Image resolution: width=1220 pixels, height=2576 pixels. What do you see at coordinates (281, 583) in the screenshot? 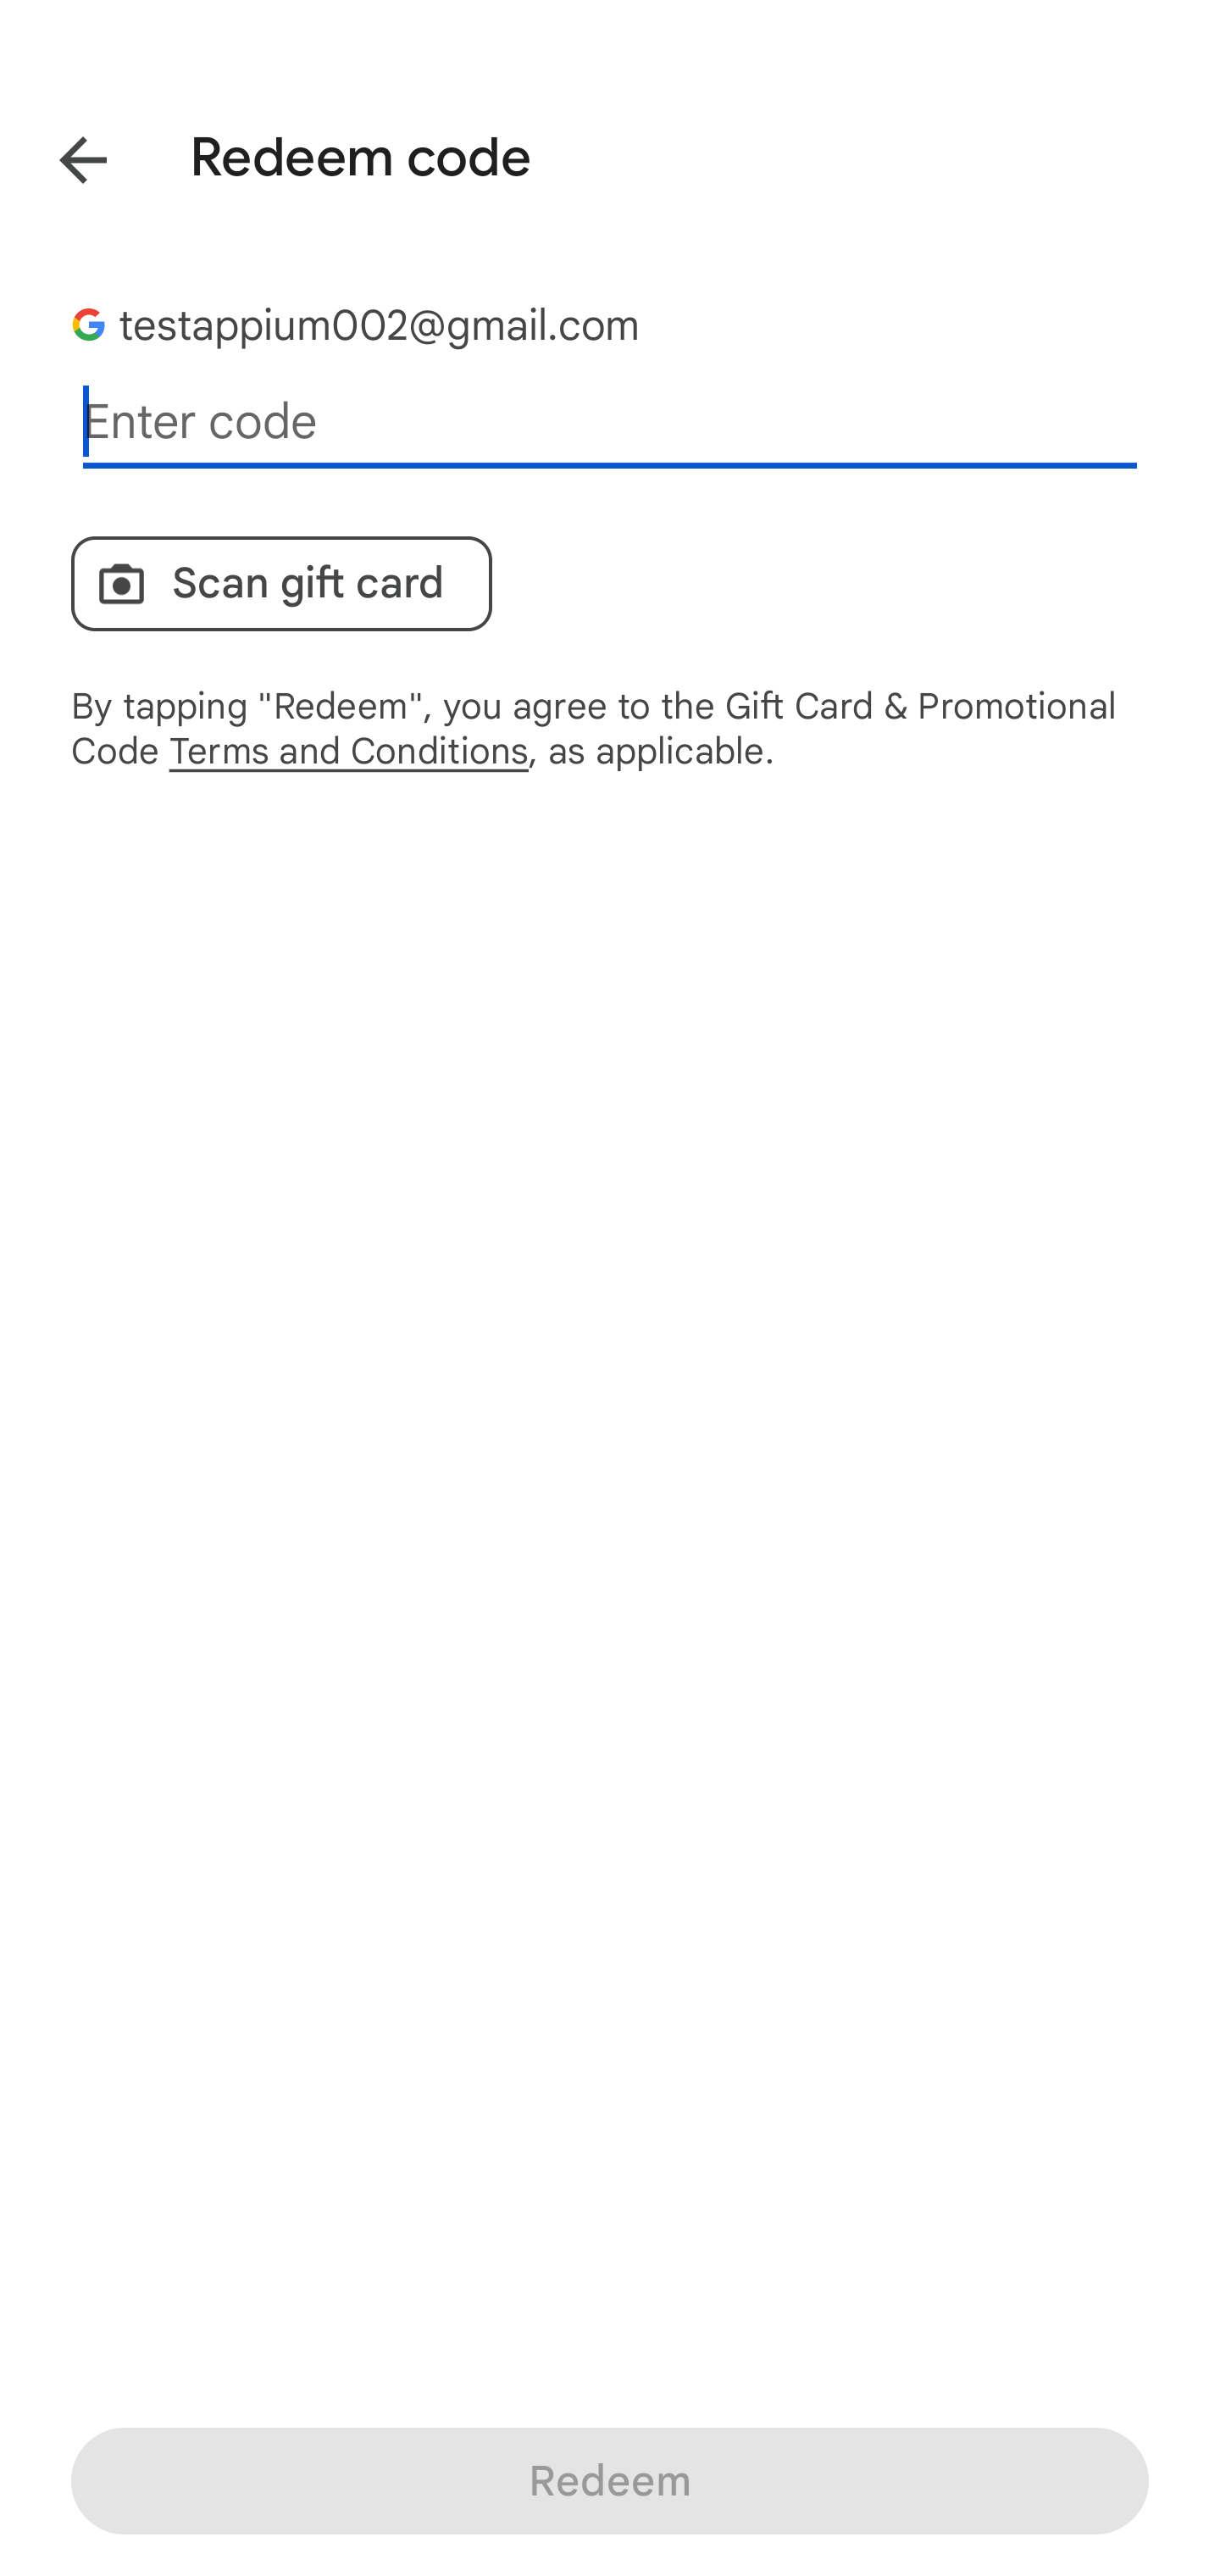
I see `Scan gift card` at bounding box center [281, 583].